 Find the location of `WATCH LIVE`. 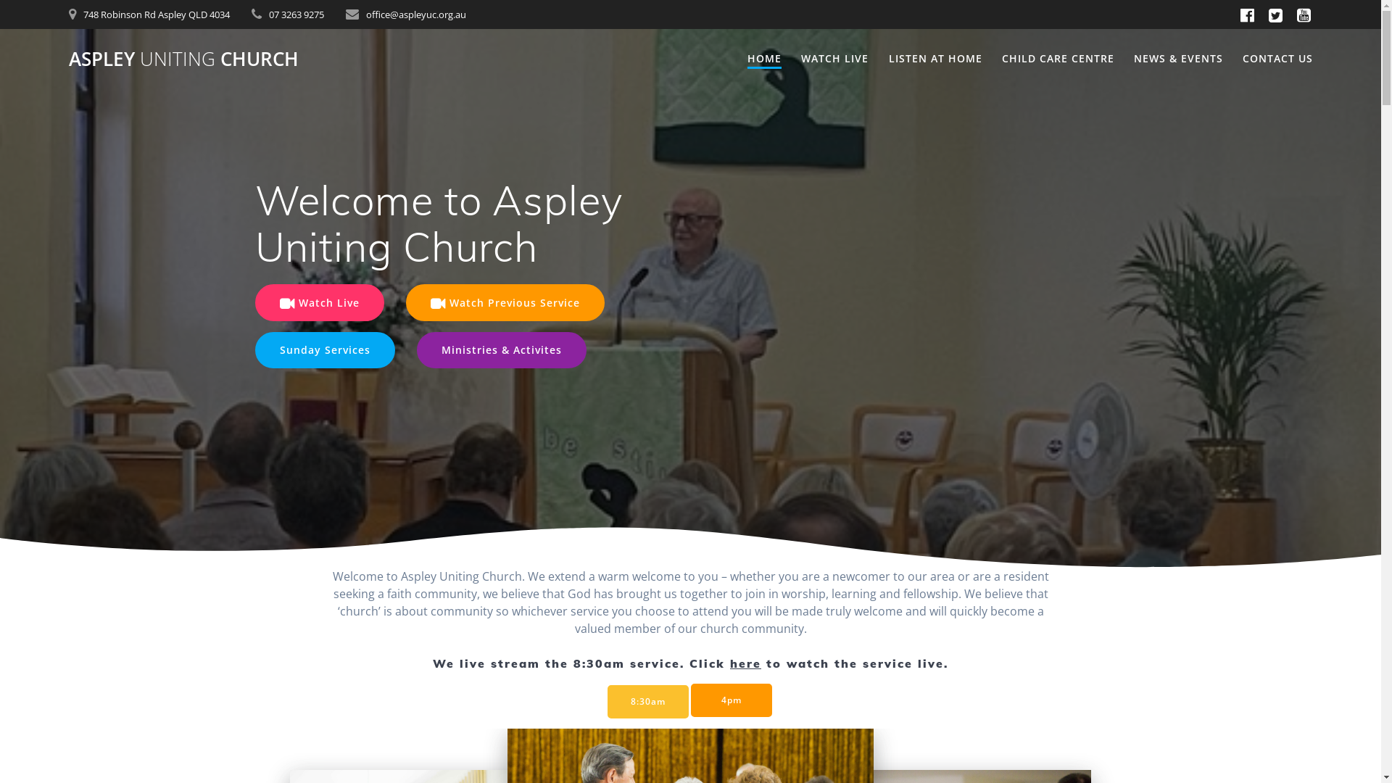

WATCH LIVE is located at coordinates (835, 59).